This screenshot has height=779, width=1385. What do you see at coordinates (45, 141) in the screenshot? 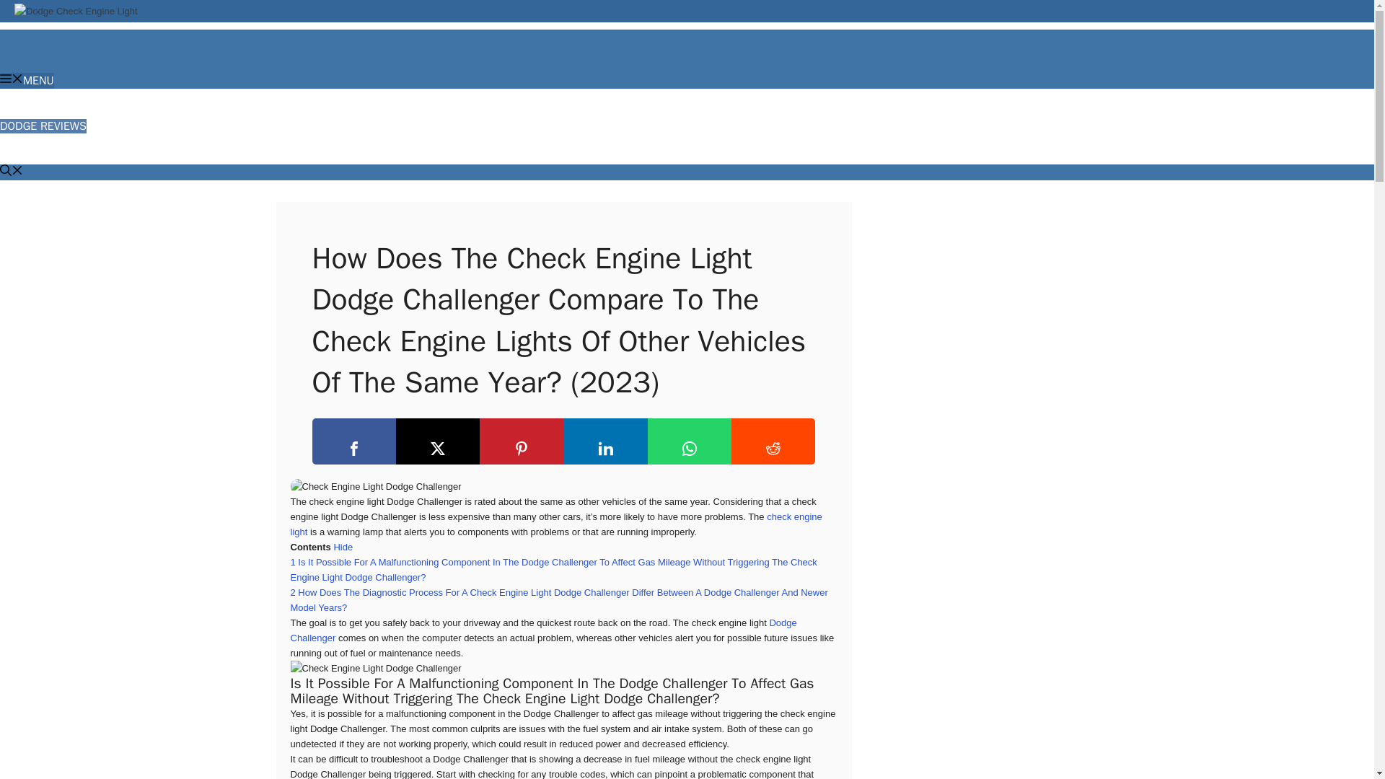
I see `VINTAGE DODGES` at bounding box center [45, 141].